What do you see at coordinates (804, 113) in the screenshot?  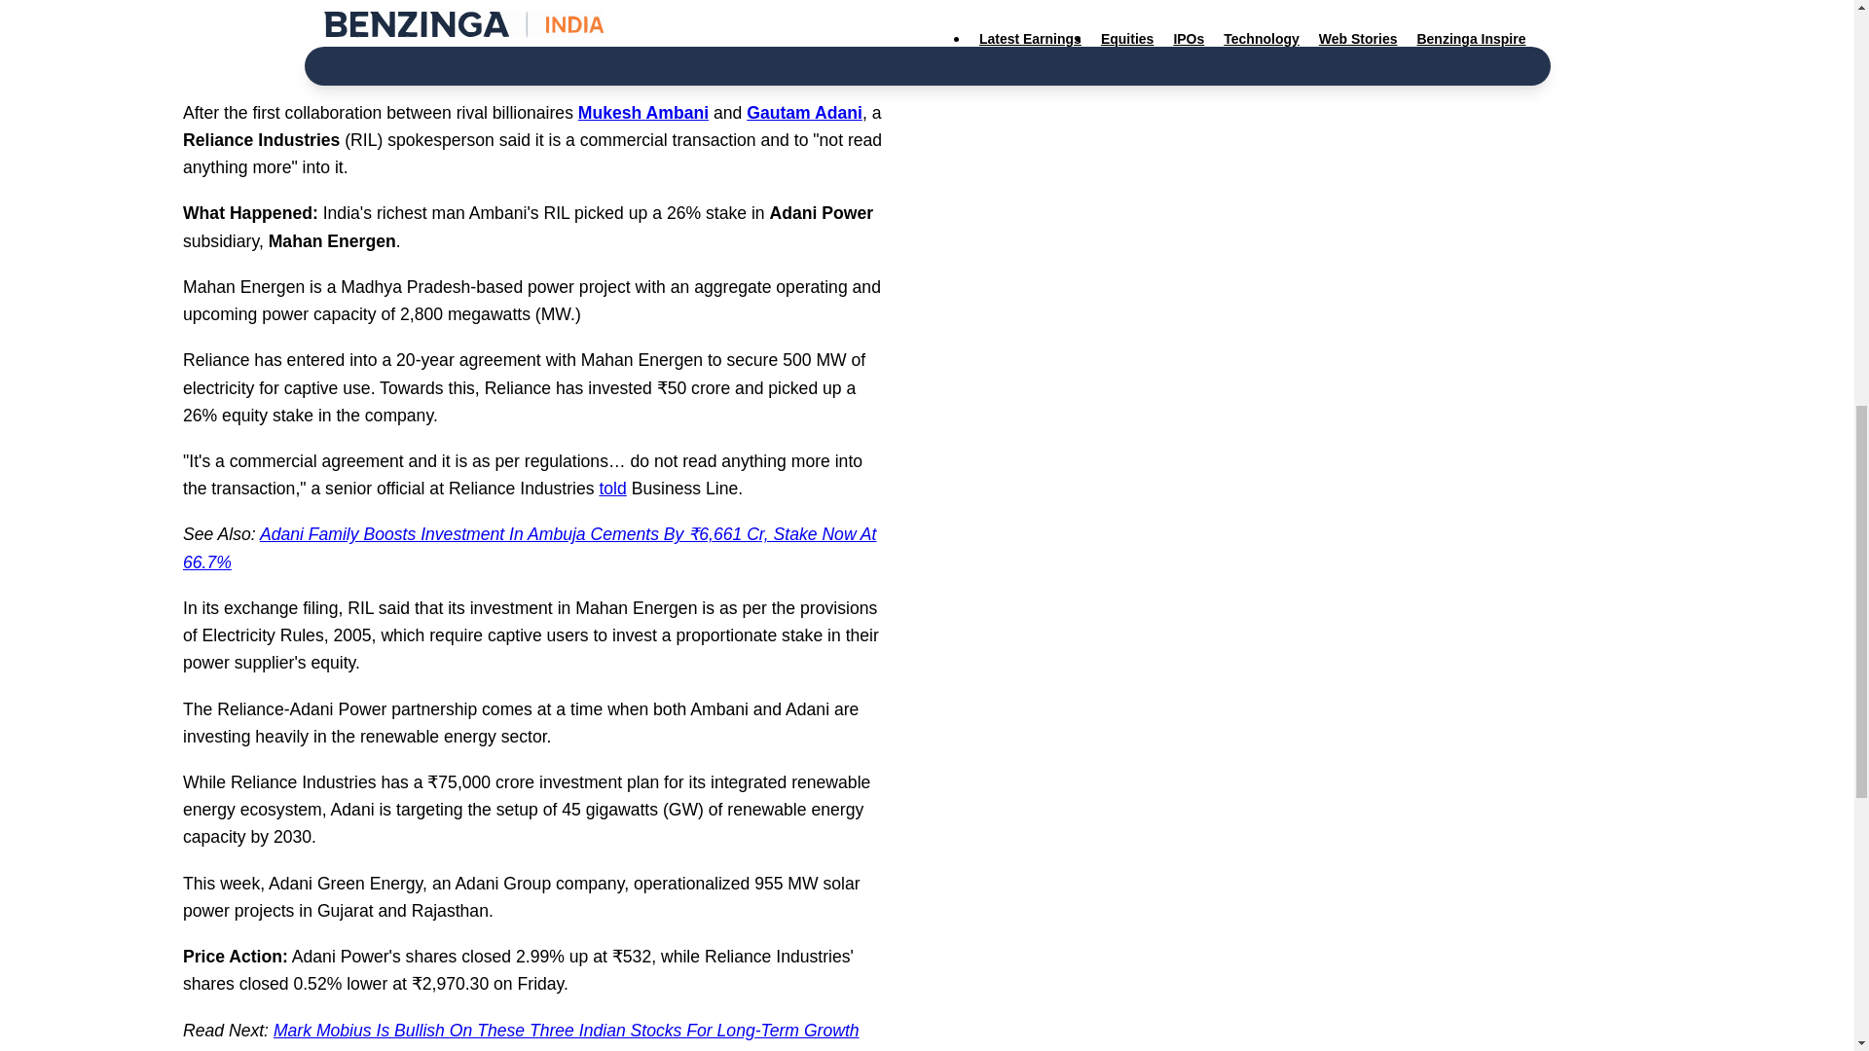 I see `Gautam Adani` at bounding box center [804, 113].